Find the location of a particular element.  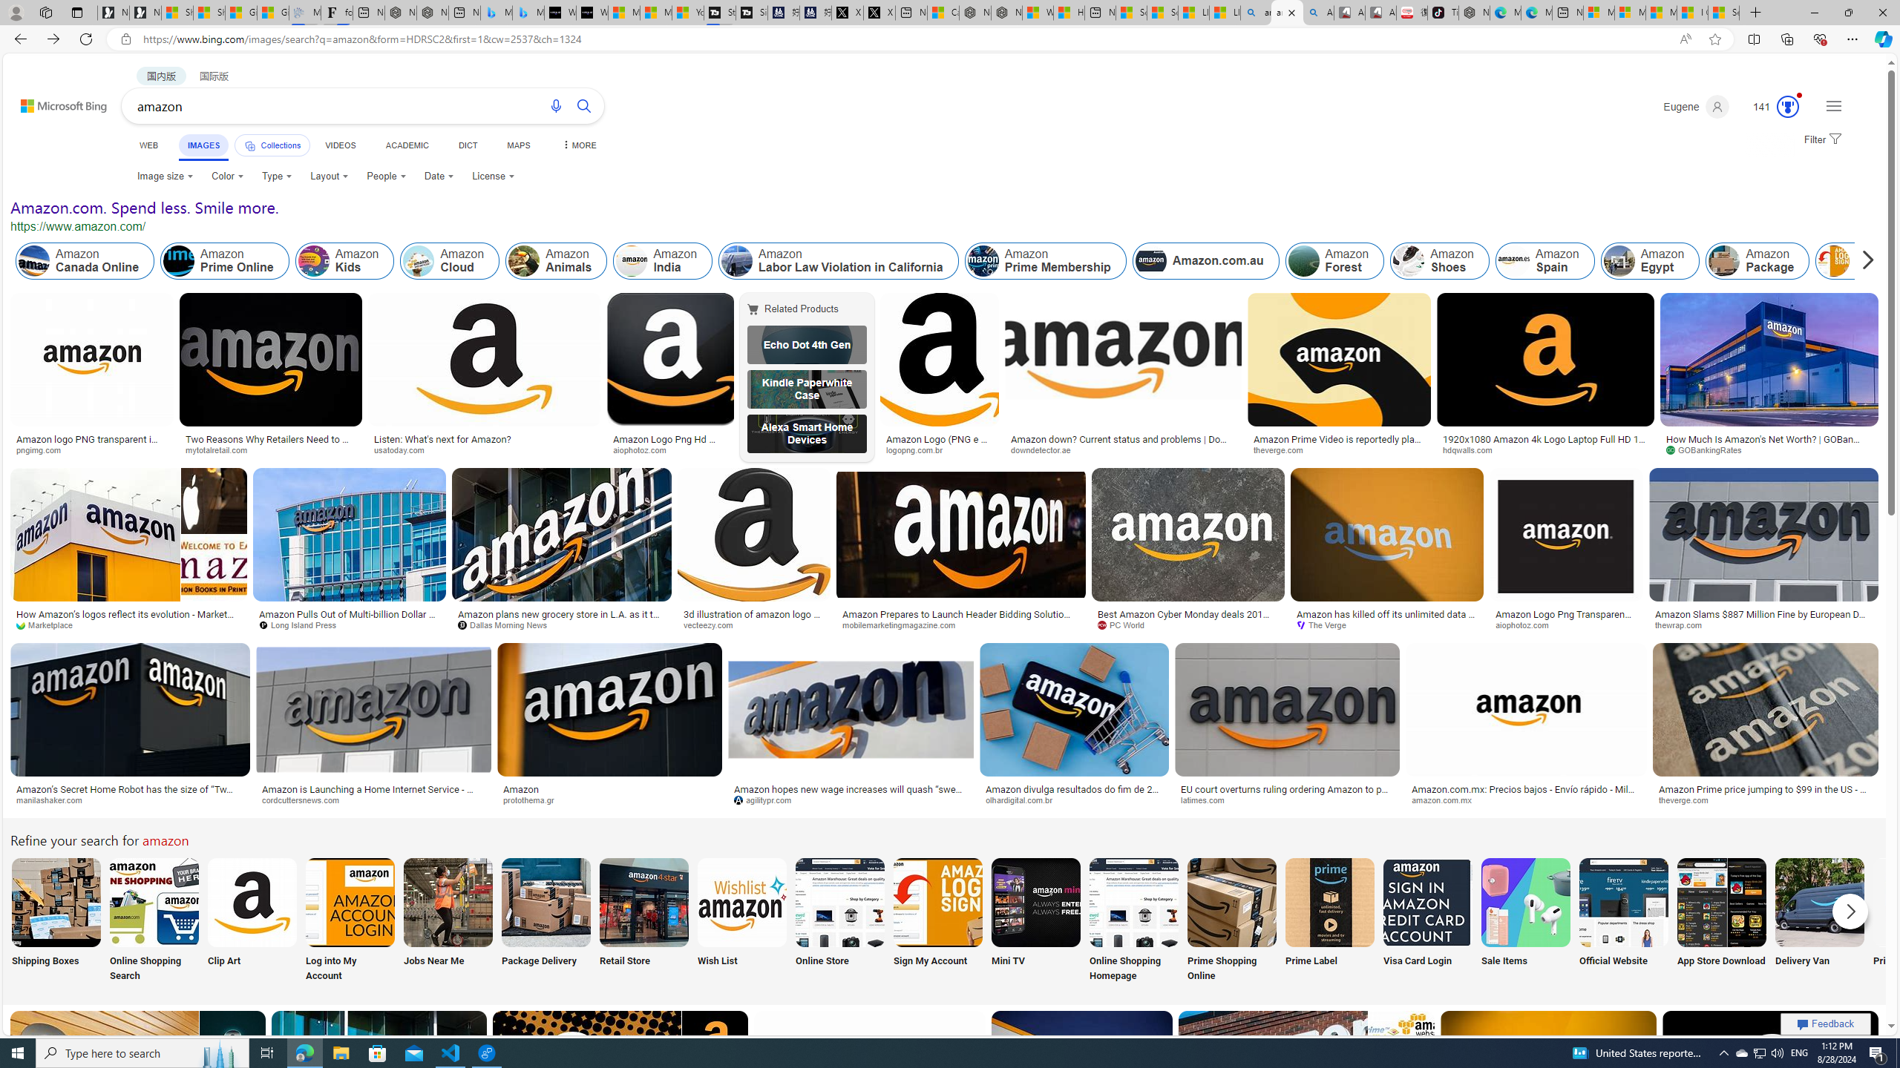

amazon com | Petrus-Maximinuspetrus-maximinus.github.ioSave is located at coordinates (1309, 1095).